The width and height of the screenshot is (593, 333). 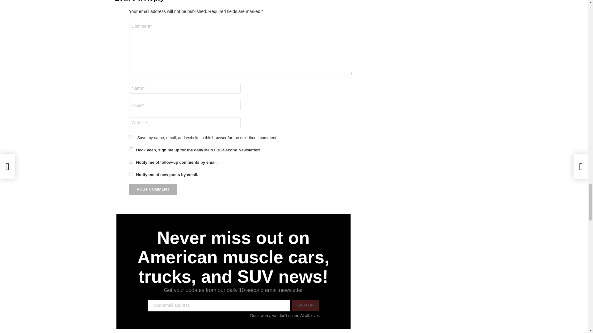 I want to click on yes, so click(x=131, y=137).